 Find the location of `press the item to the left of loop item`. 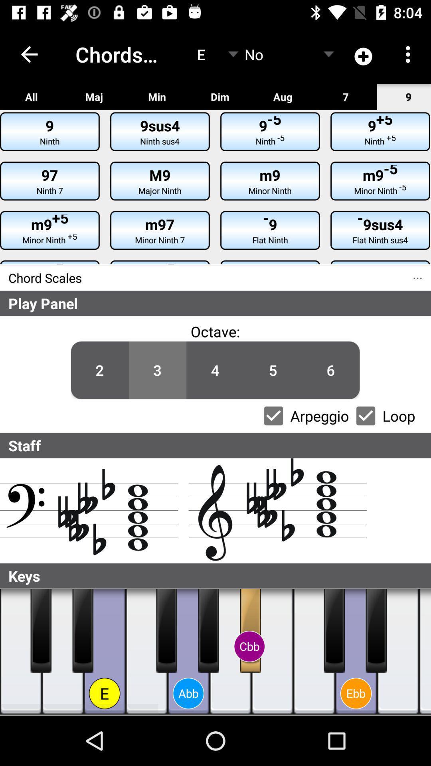

press the item to the left of loop item is located at coordinates (330, 370).